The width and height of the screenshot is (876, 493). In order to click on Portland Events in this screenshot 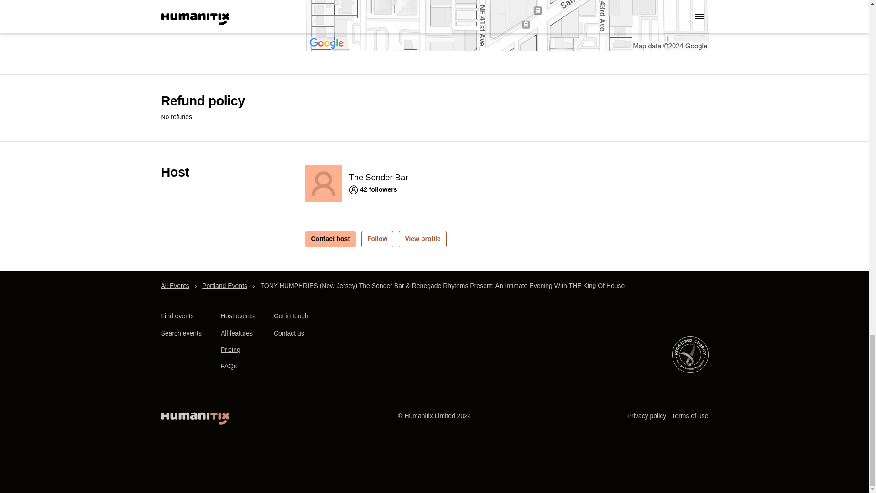, I will do `click(224, 286)`.